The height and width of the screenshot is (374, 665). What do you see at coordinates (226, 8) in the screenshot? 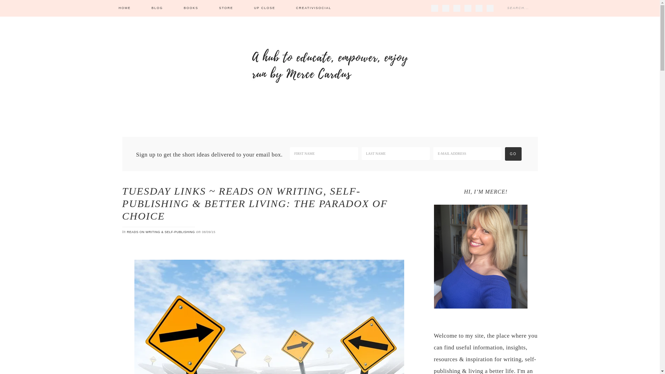
I see `STORE` at bounding box center [226, 8].